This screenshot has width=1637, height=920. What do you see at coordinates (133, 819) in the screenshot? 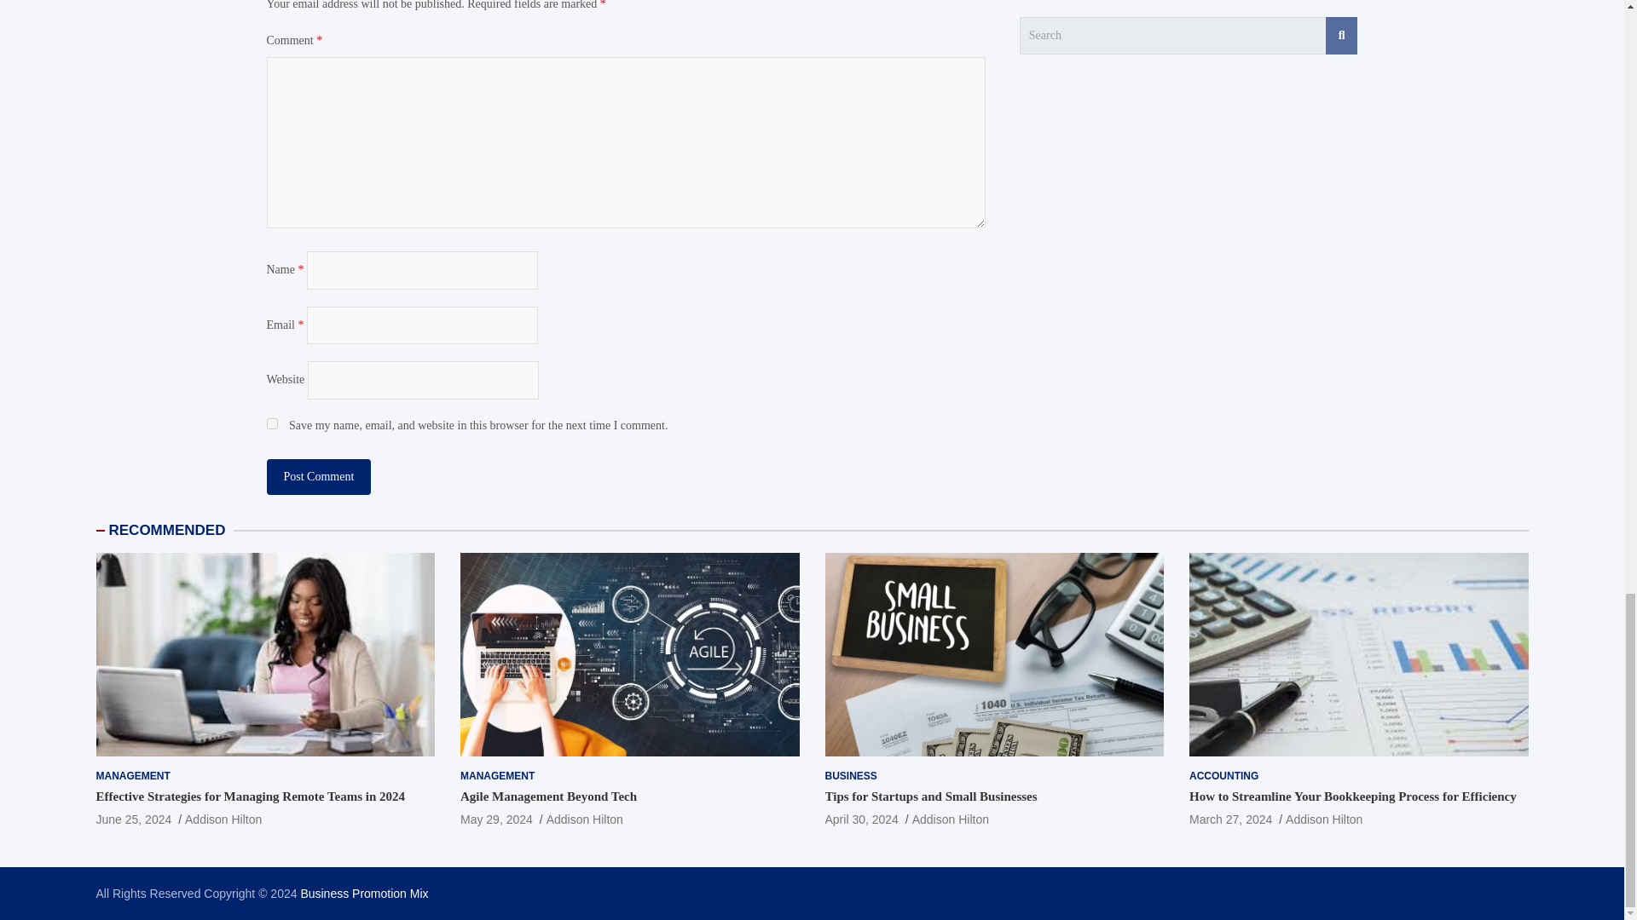
I see `June 25, 2024` at bounding box center [133, 819].